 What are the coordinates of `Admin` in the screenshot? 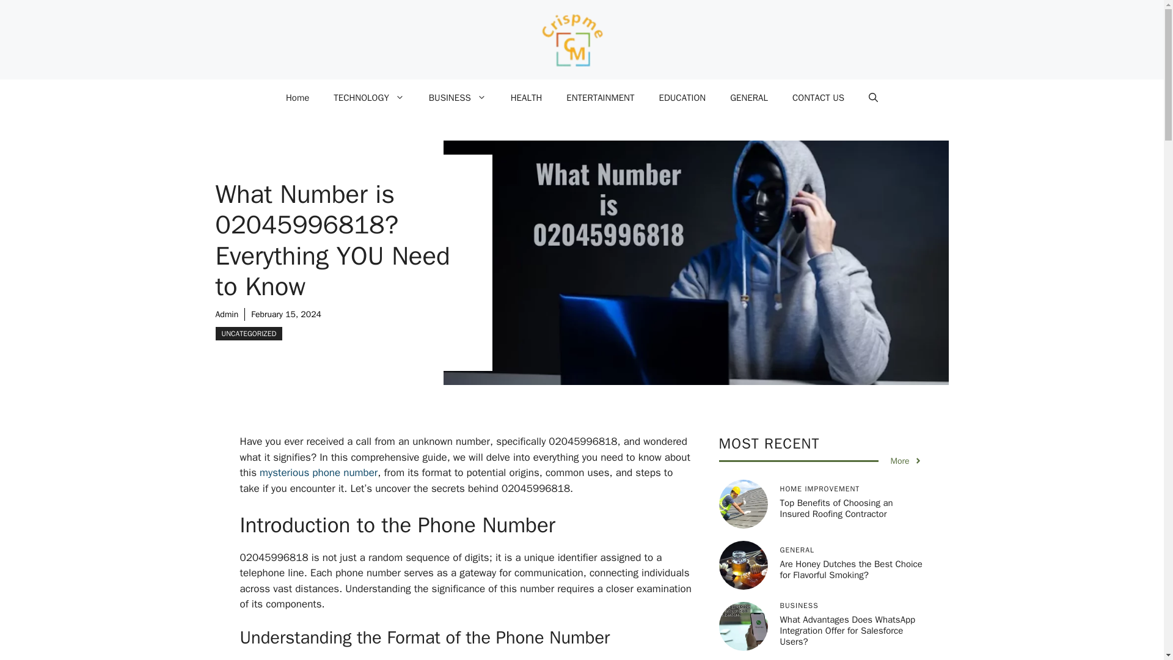 It's located at (226, 314).